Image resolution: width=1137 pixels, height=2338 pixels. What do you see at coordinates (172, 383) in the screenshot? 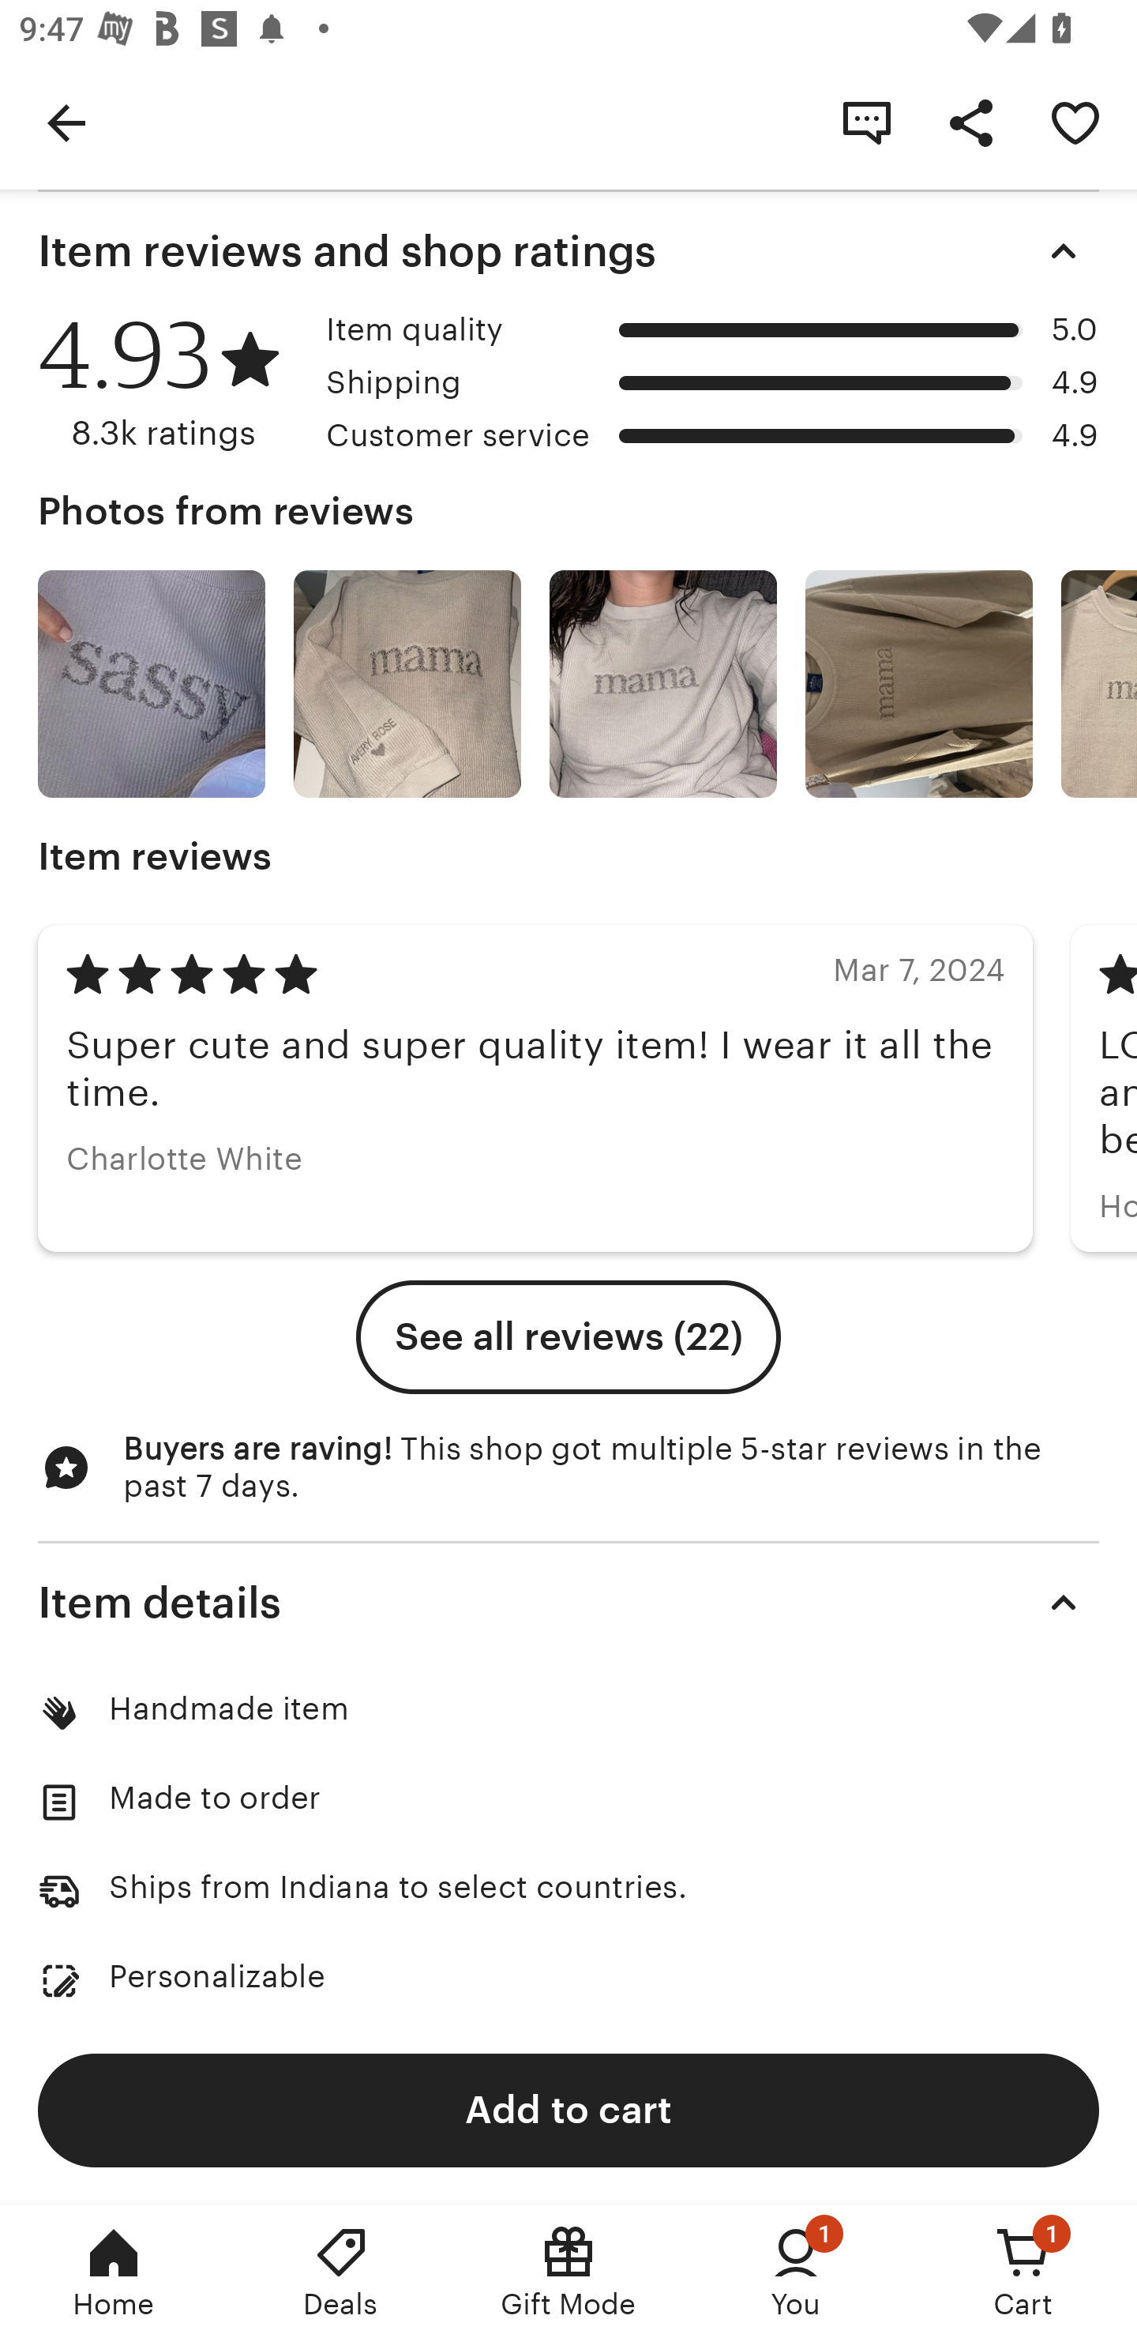
I see `4.93 8.3k ratings` at bounding box center [172, 383].